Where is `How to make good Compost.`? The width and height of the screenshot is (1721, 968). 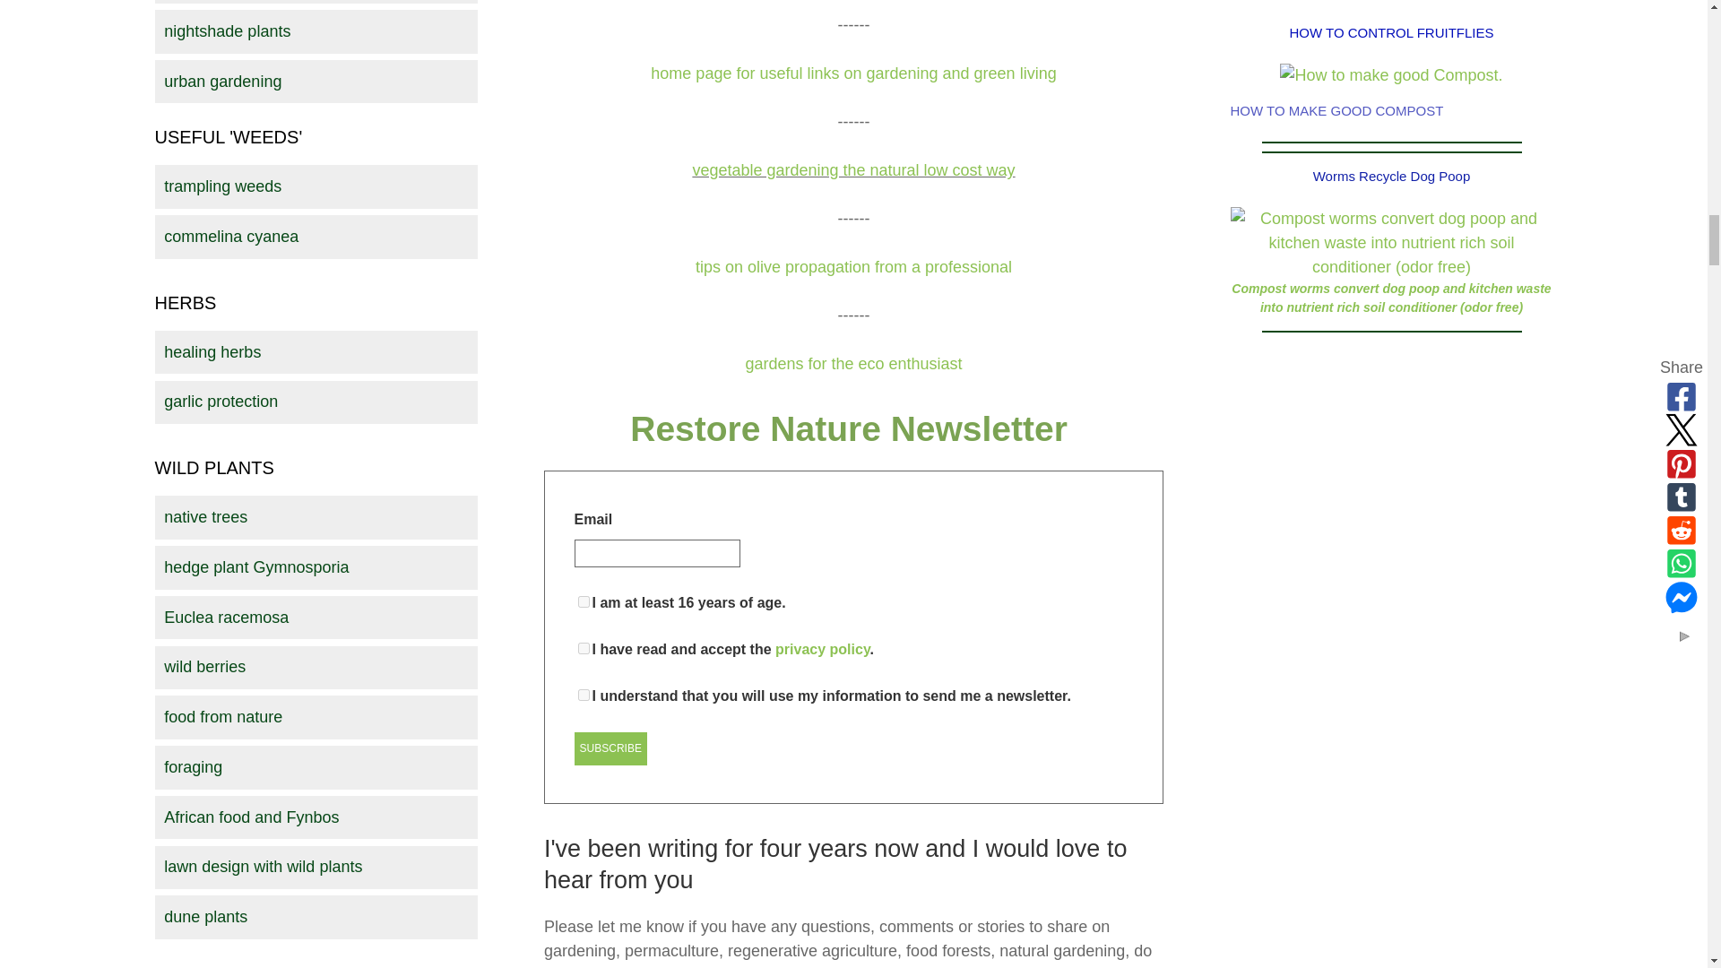 How to make good Compost. is located at coordinates (1391, 75).